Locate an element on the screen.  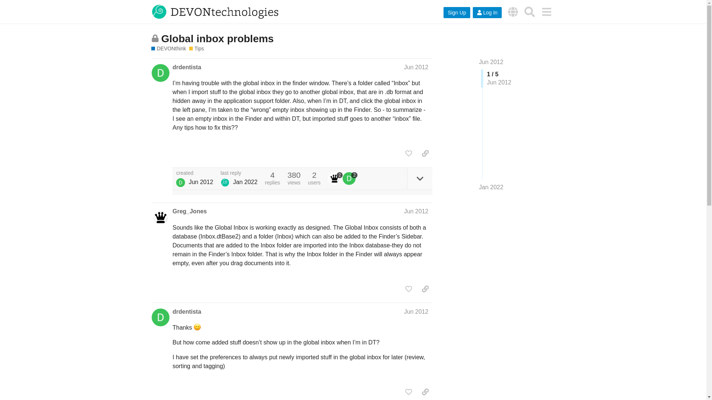
expand topic details is located at coordinates (420, 179).